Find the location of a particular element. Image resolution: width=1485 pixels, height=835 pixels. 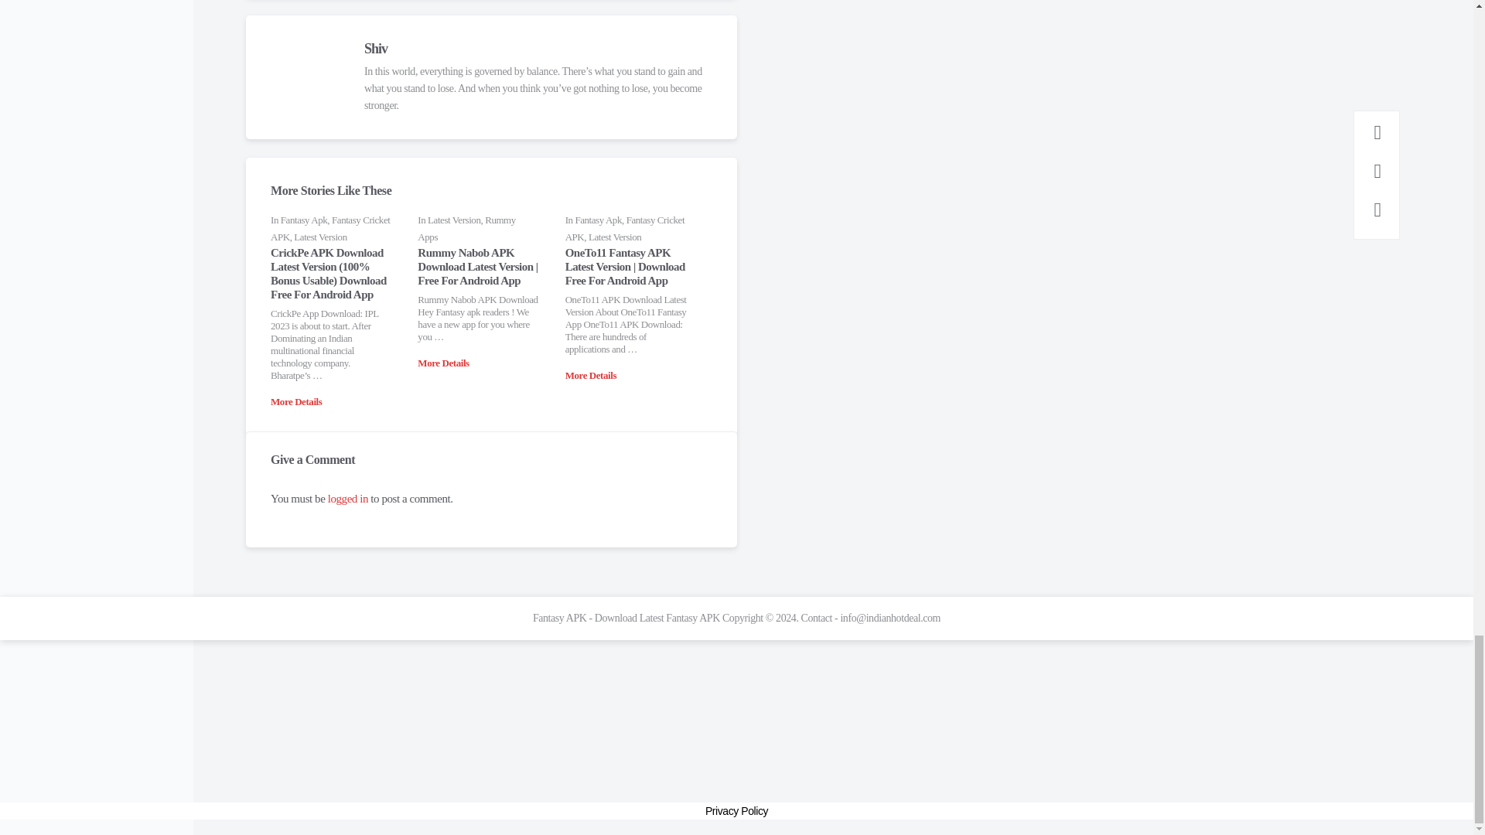

View all posts in Fantasy Apk is located at coordinates (304, 220).